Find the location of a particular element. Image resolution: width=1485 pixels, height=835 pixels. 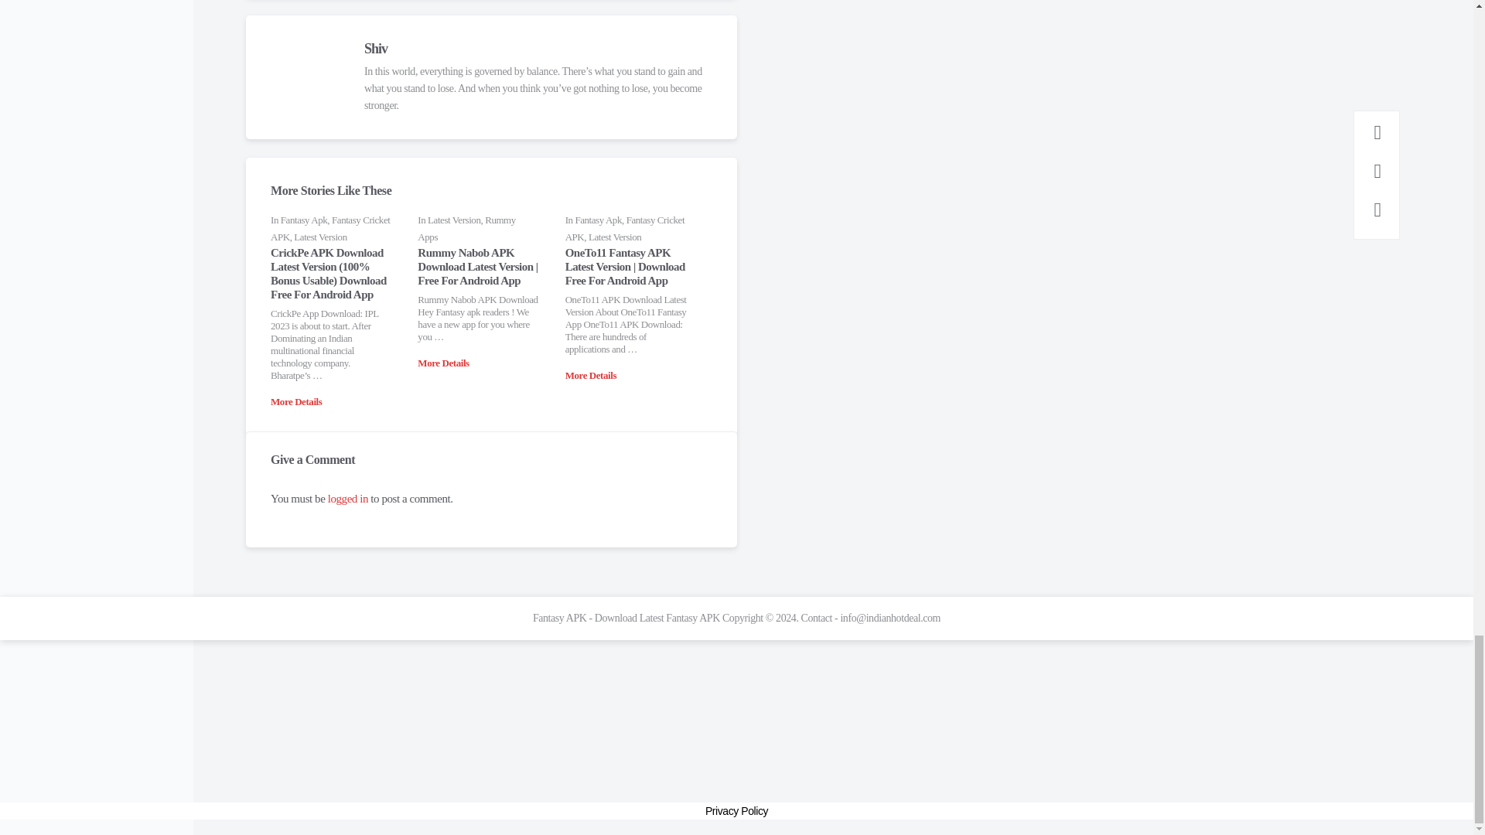

View all posts in Fantasy Apk is located at coordinates (304, 220).